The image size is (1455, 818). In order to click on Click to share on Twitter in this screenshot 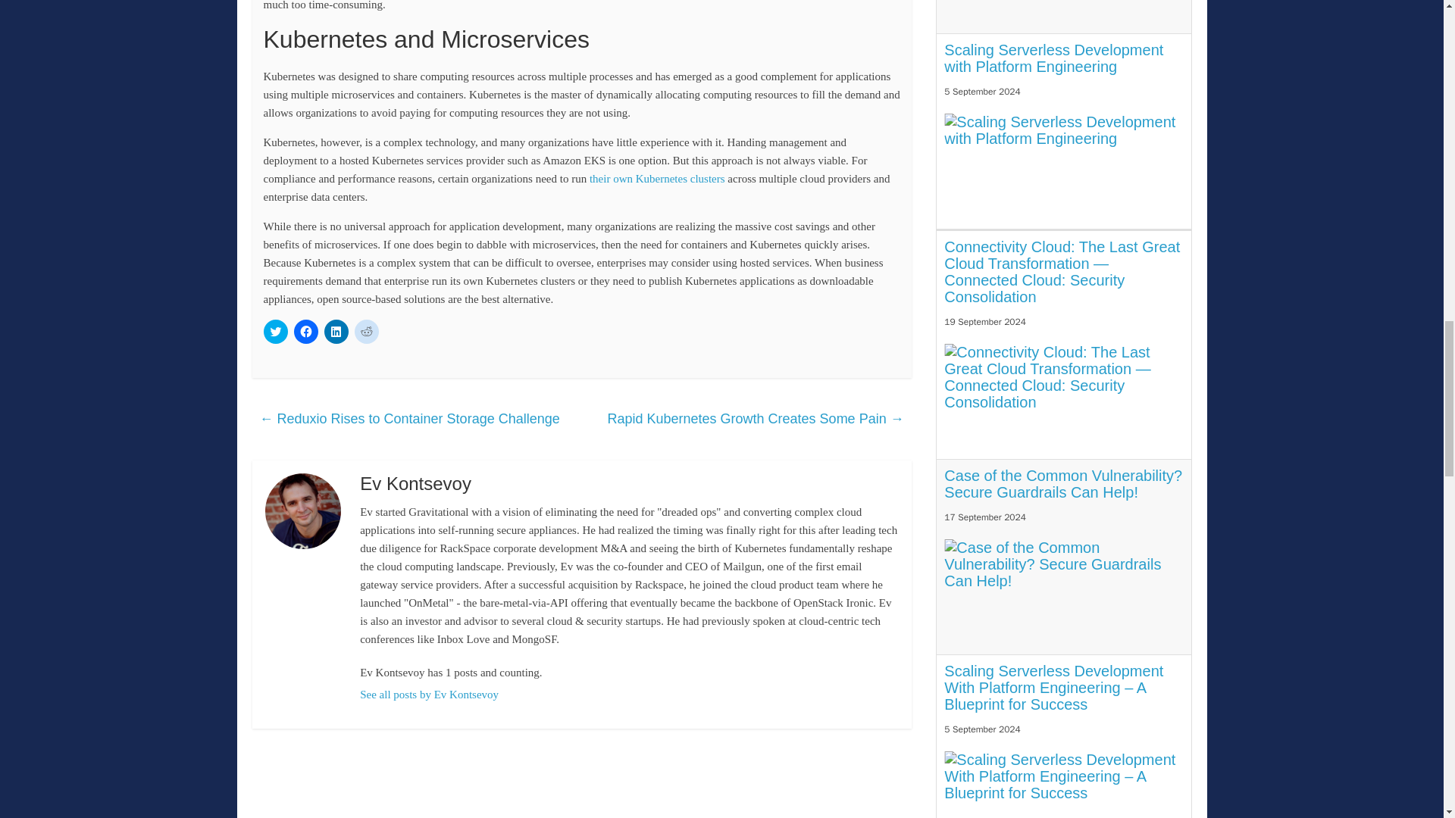, I will do `click(276, 332)`.